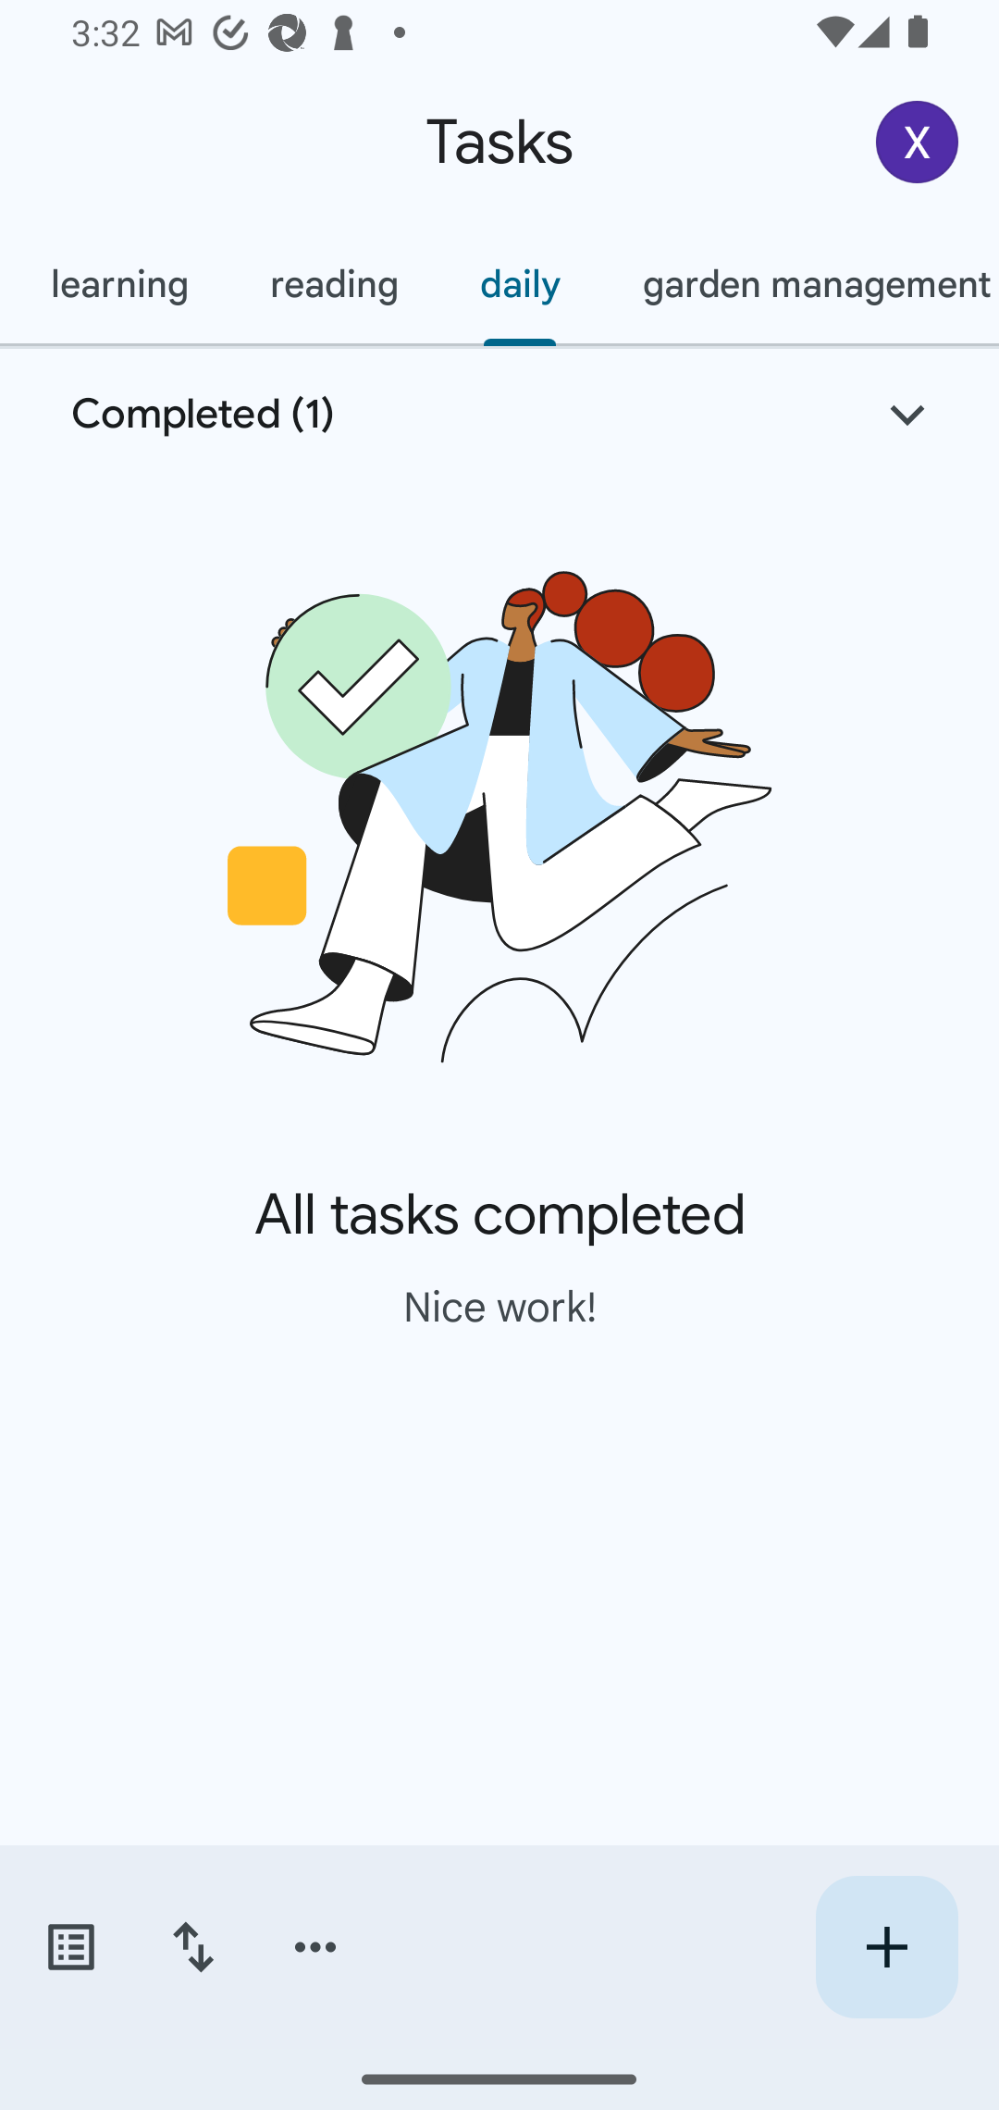 This screenshot has width=999, height=2110. What do you see at coordinates (315, 1947) in the screenshot?
I see `More options` at bounding box center [315, 1947].